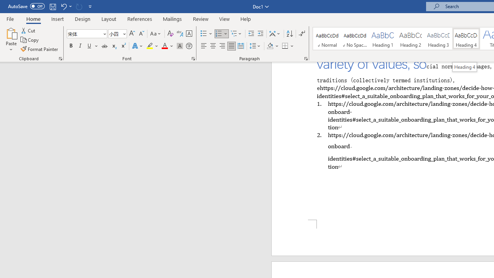  Describe the element at coordinates (10, 19) in the screenshot. I see `File Tab` at that location.